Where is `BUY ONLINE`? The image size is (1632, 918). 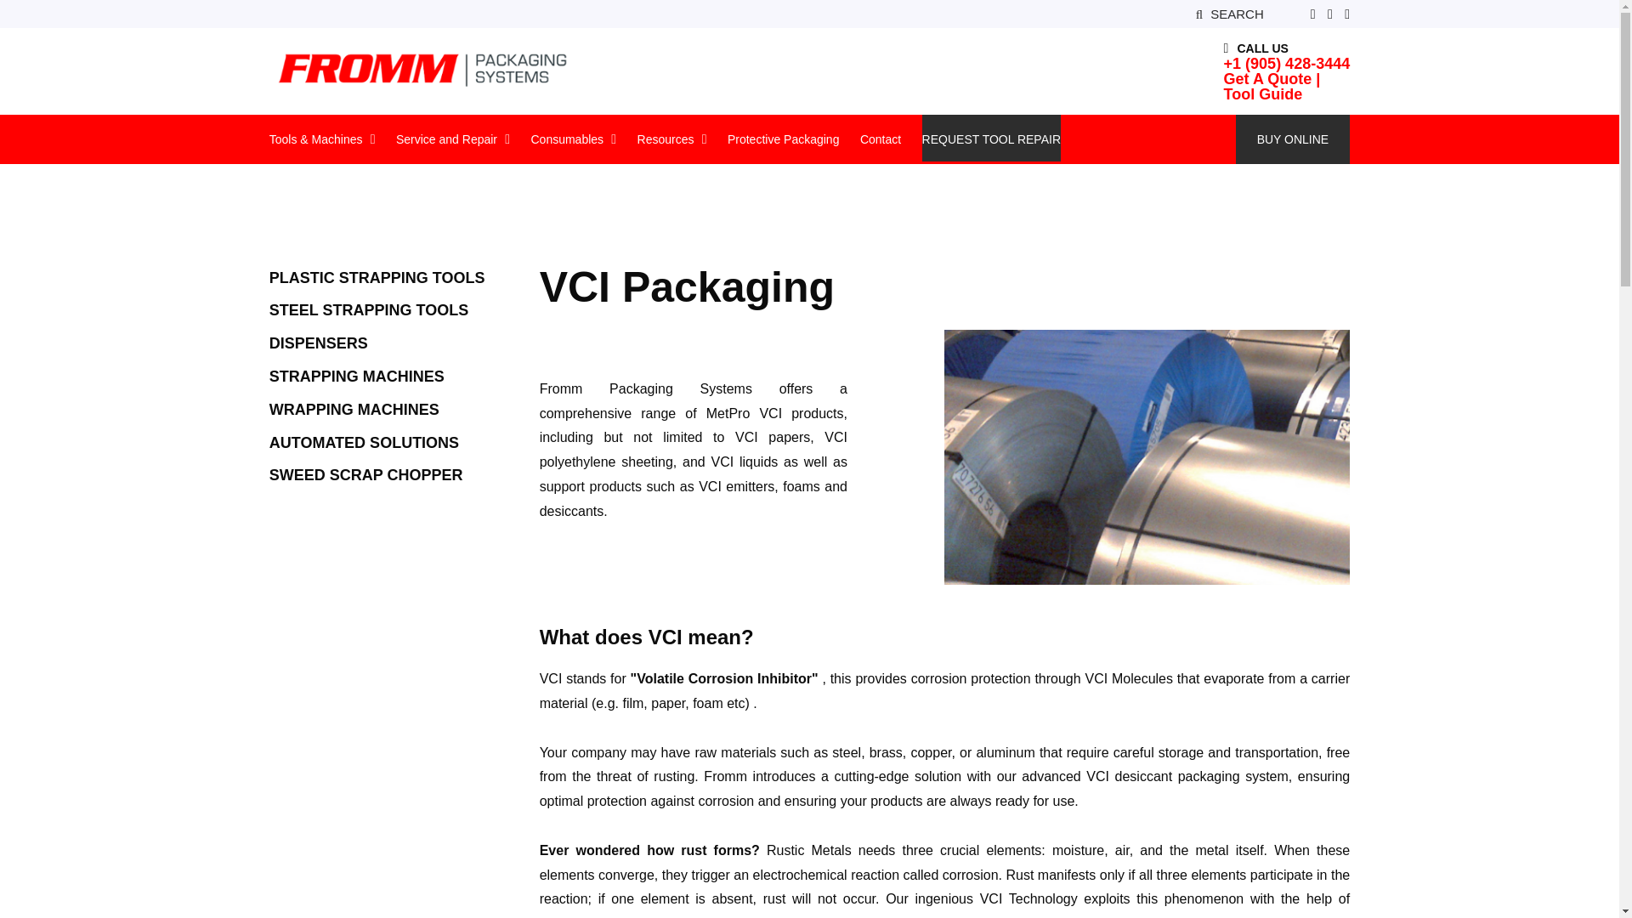 BUY ONLINE is located at coordinates (1293, 139).